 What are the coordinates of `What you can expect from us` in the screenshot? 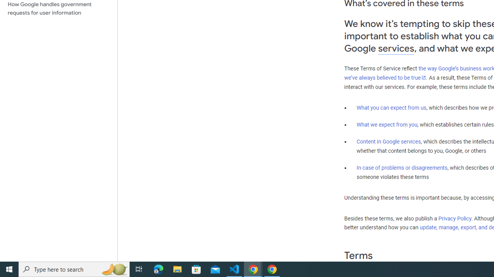 It's located at (391, 107).